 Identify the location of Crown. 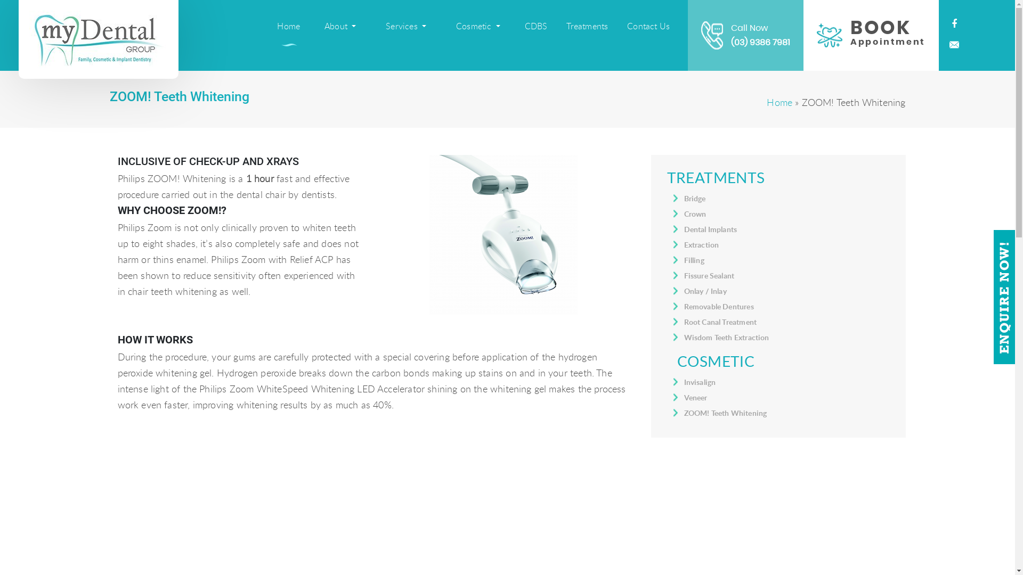
(695, 214).